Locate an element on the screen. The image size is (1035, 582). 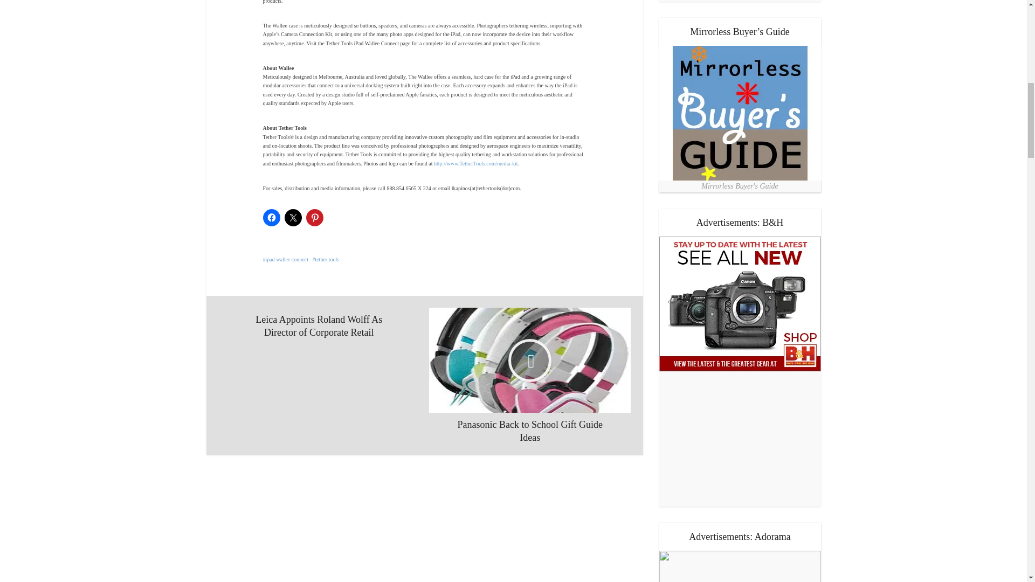
Panasonic Back to School Gift Guide Ideas is located at coordinates (529, 376).